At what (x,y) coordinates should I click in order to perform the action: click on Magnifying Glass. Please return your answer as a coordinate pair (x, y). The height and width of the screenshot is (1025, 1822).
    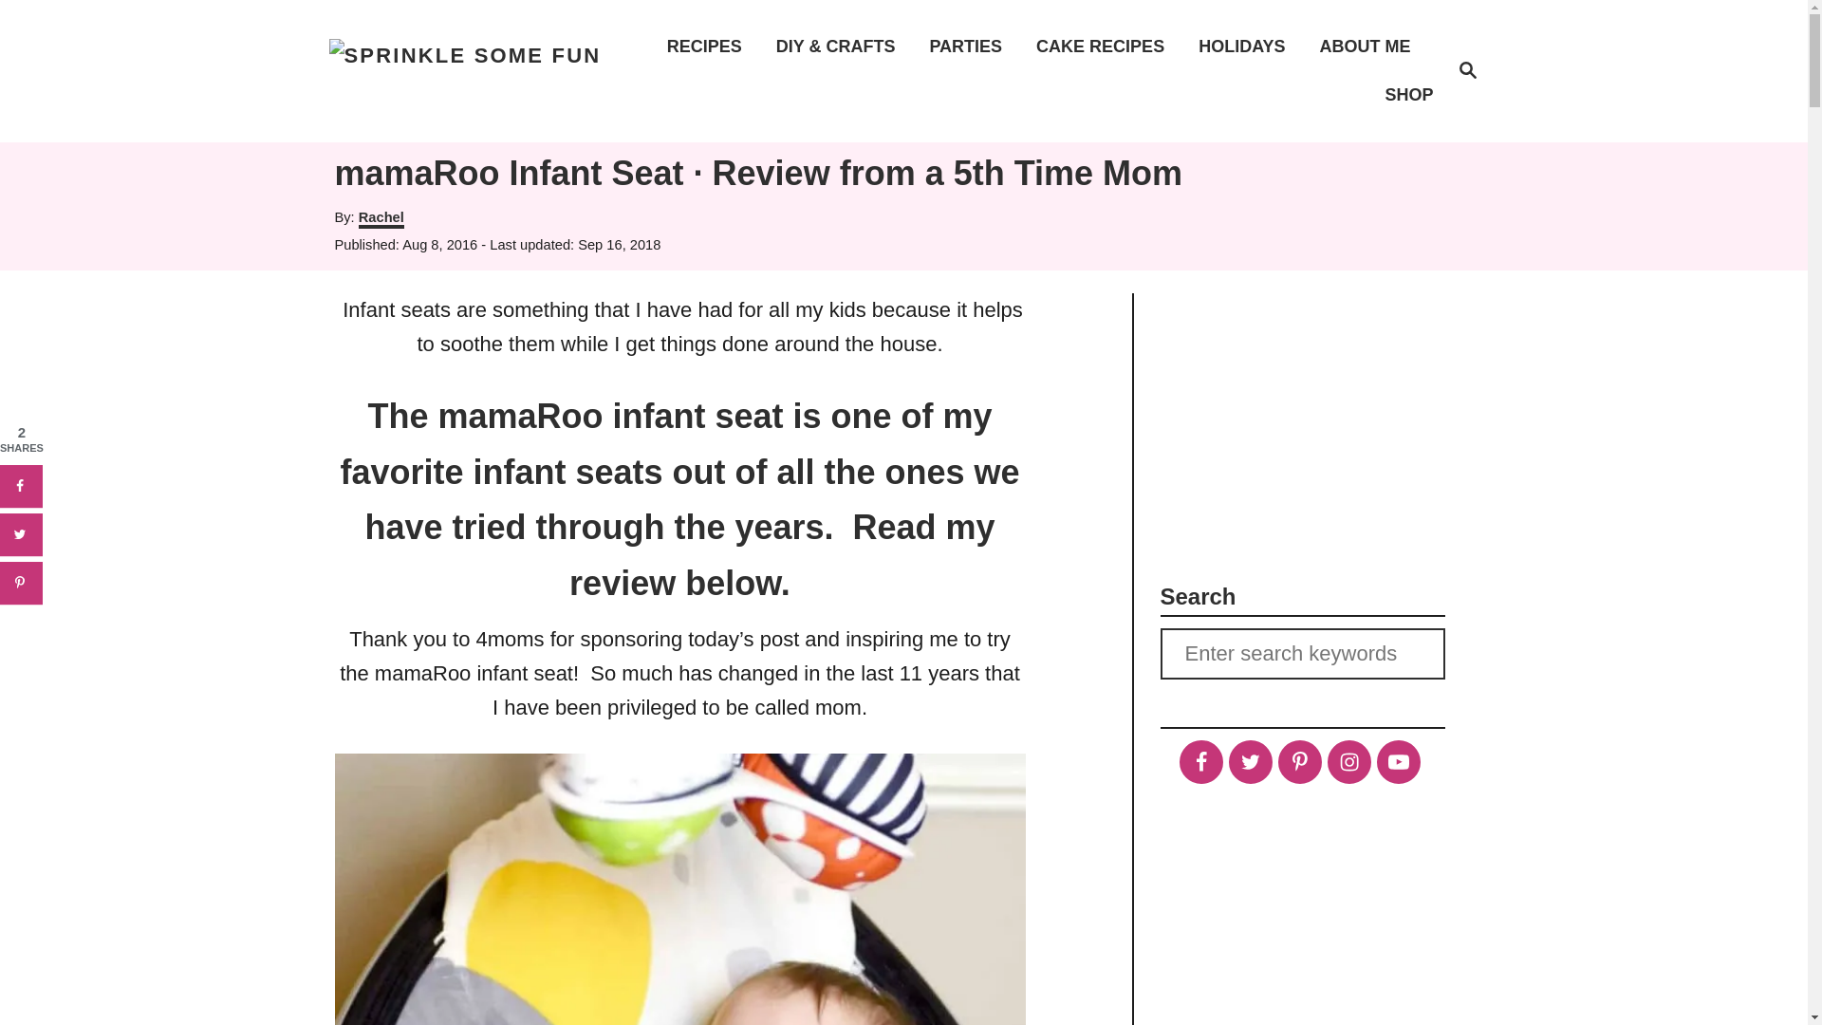
    Looking at the image, I should click on (1106, 46).